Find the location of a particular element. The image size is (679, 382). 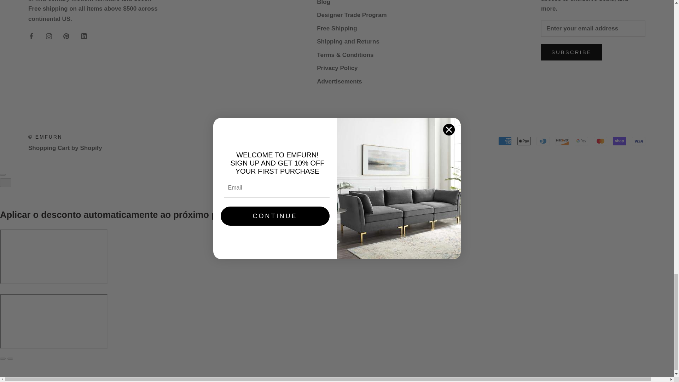

Discover is located at coordinates (562, 141).